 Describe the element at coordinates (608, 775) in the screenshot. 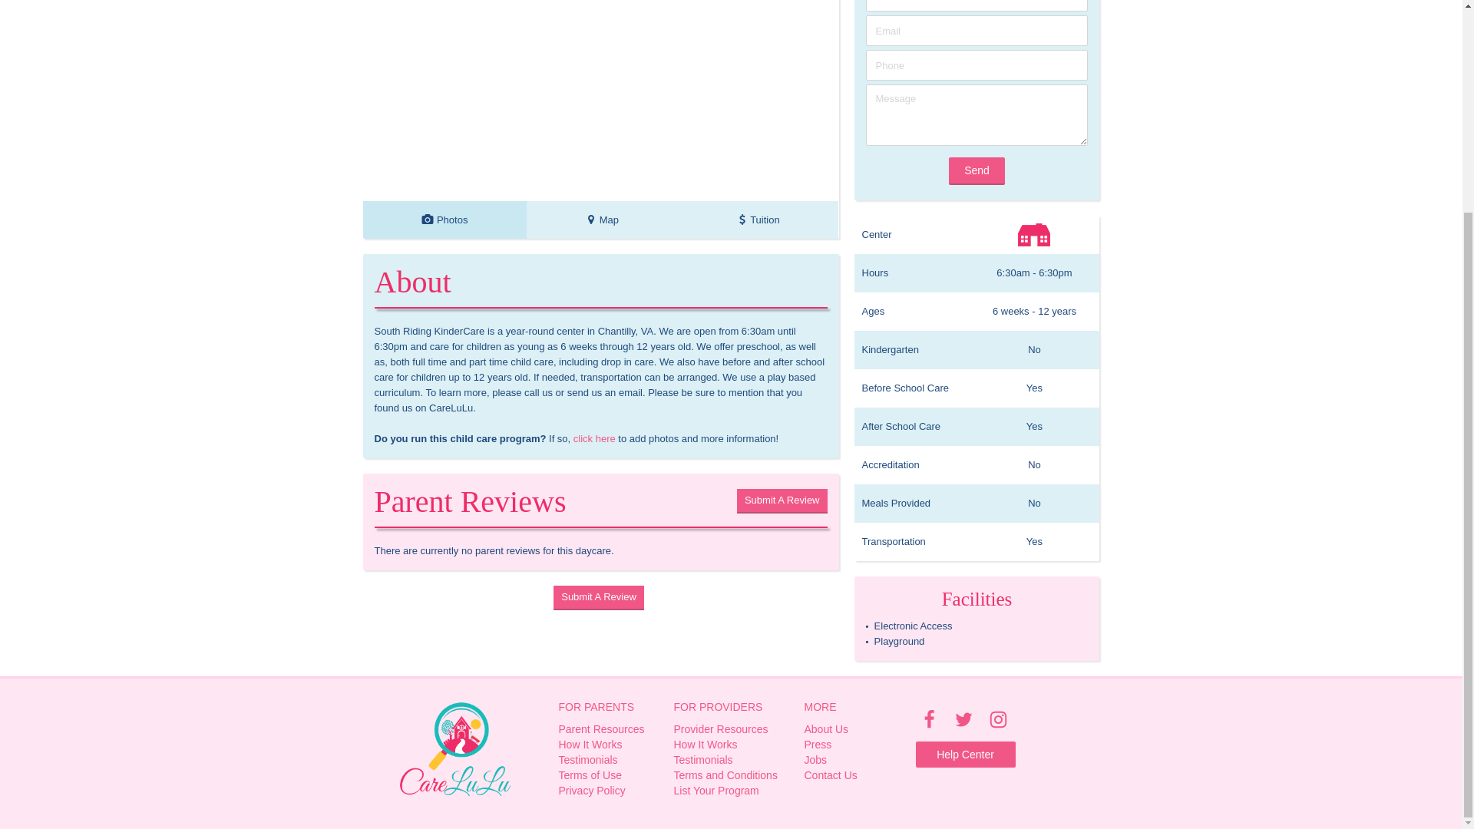

I see `Contact Us` at that location.